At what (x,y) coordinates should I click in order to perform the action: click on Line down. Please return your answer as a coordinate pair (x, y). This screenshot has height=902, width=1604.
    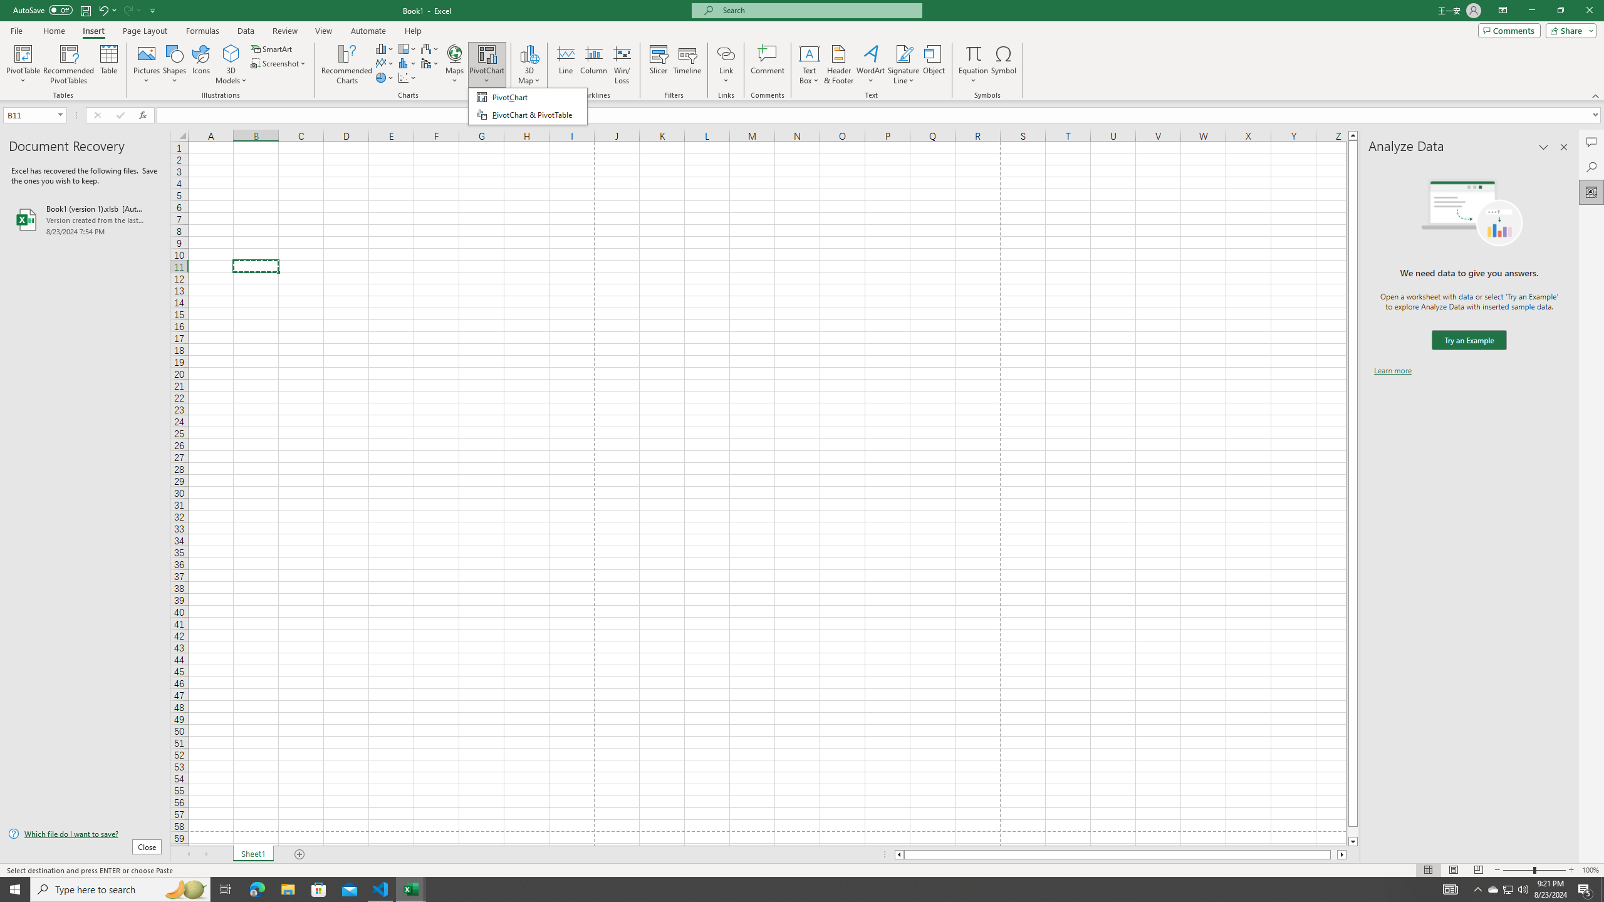
    Looking at the image, I should click on (1353, 842).